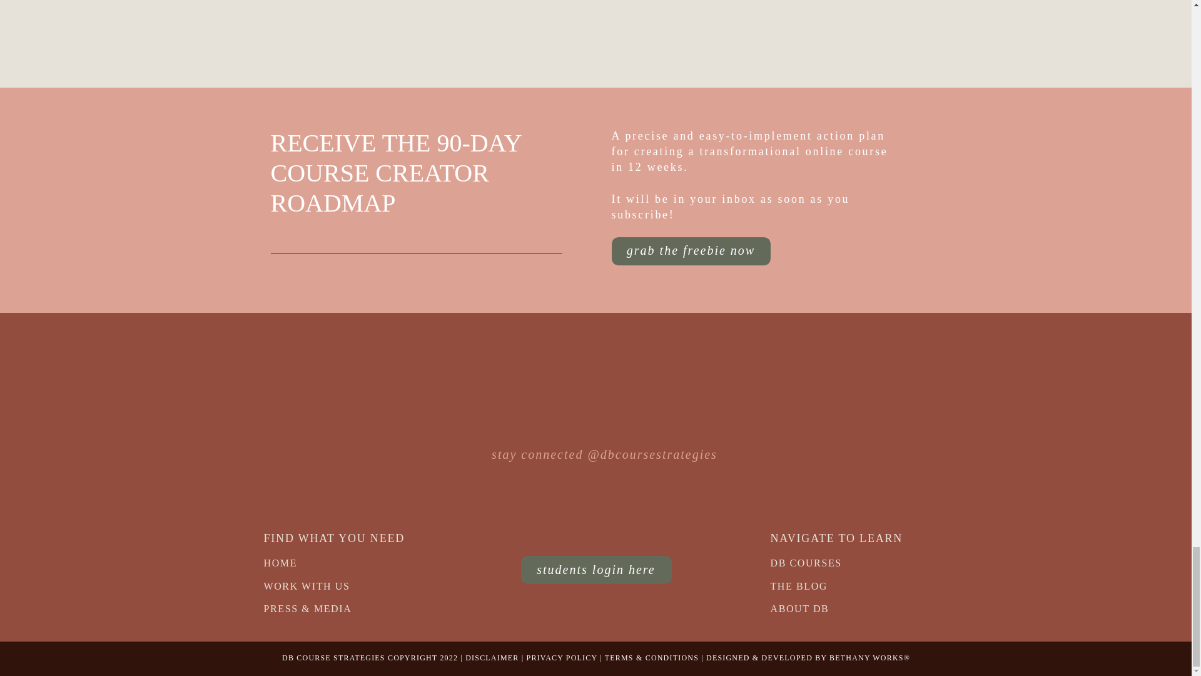 Image resolution: width=1201 pixels, height=676 pixels. Describe the element at coordinates (814, 561) in the screenshot. I see `DB COURSES` at that location.